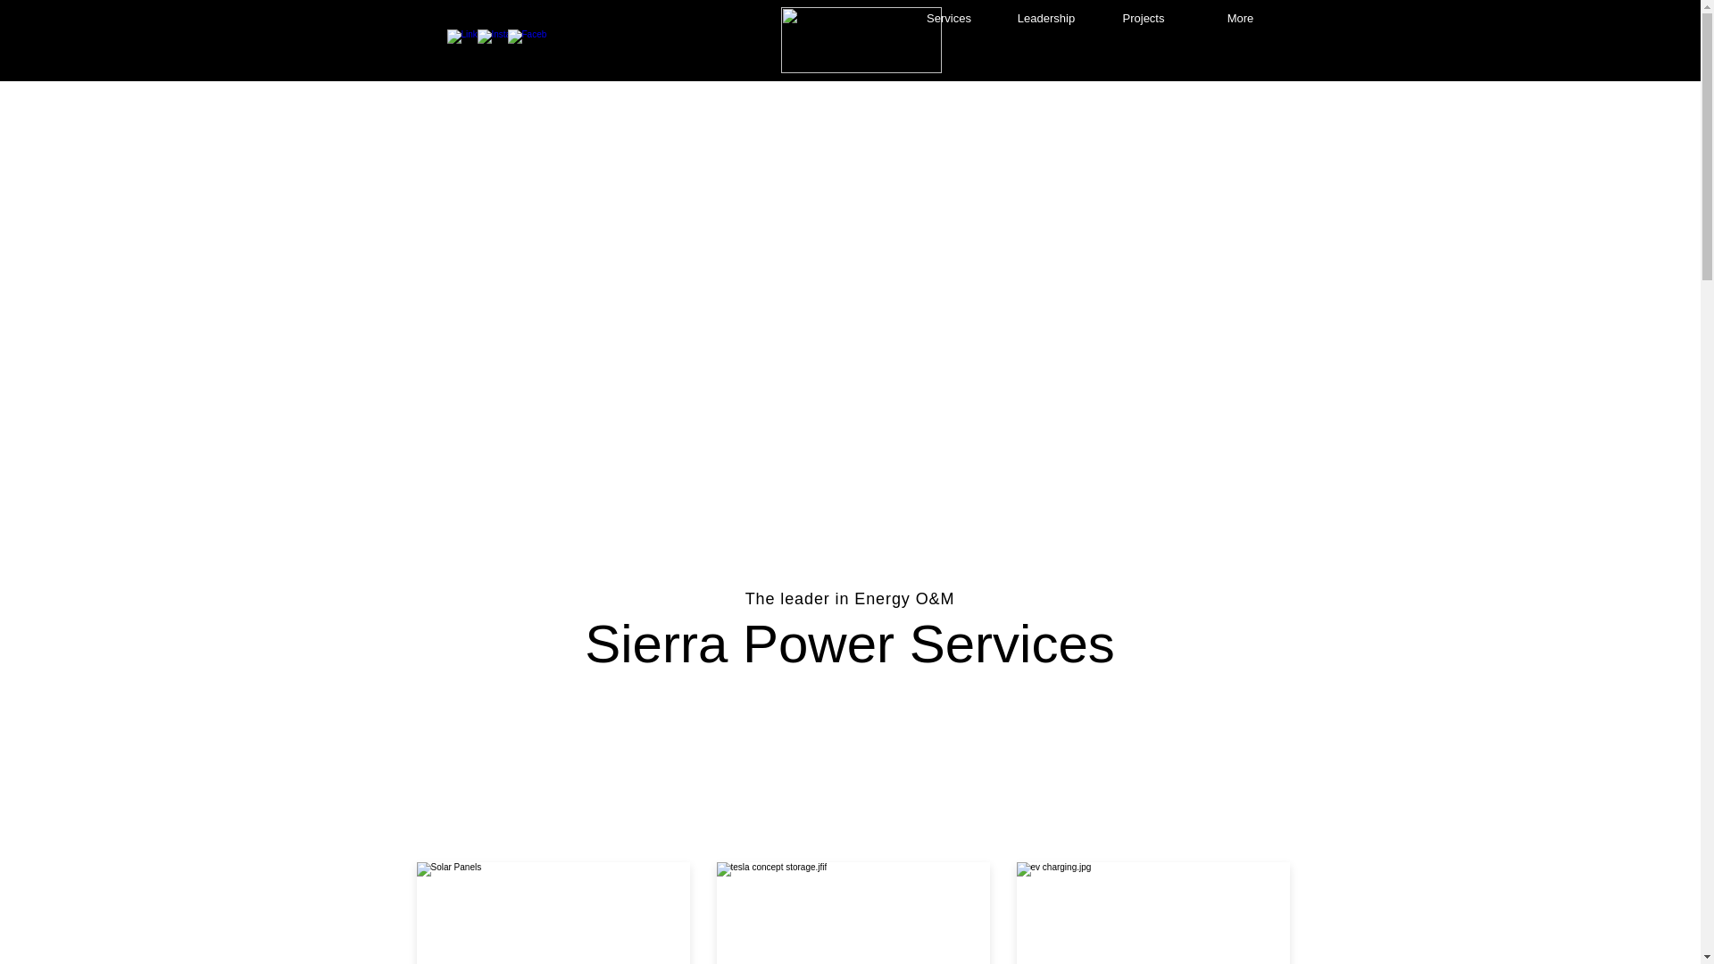 The width and height of the screenshot is (1714, 964). Describe the element at coordinates (660, 72) in the screenshot. I see `Services` at that location.